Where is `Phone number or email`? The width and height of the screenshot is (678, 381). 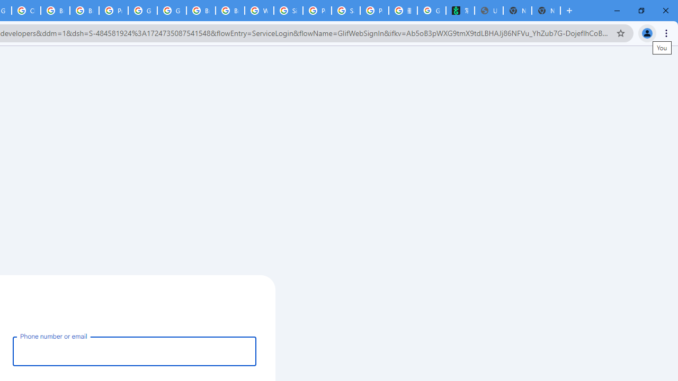
Phone number or email is located at coordinates (135, 351).